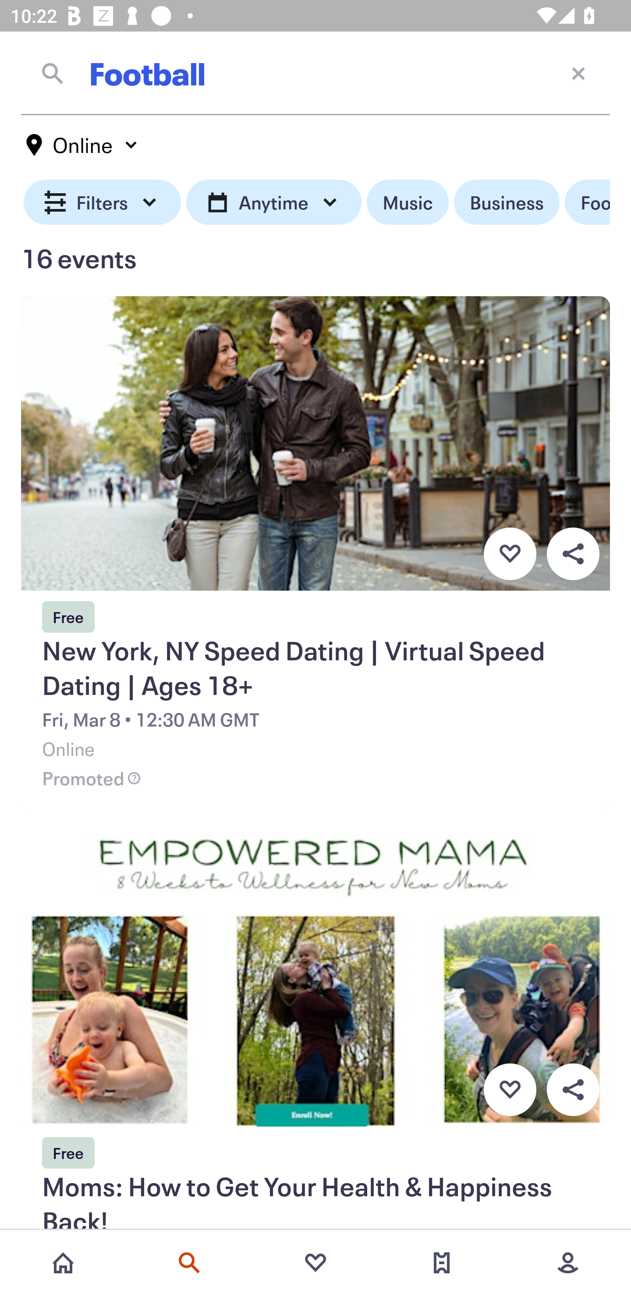 The image size is (631, 1297). I want to click on Favorite button, so click(510, 553).